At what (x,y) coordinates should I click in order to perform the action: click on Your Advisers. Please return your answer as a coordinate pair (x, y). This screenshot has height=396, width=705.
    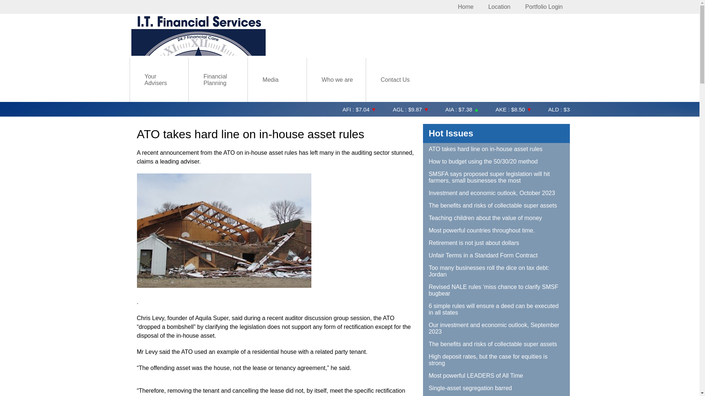
    Looking at the image, I should click on (159, 80).